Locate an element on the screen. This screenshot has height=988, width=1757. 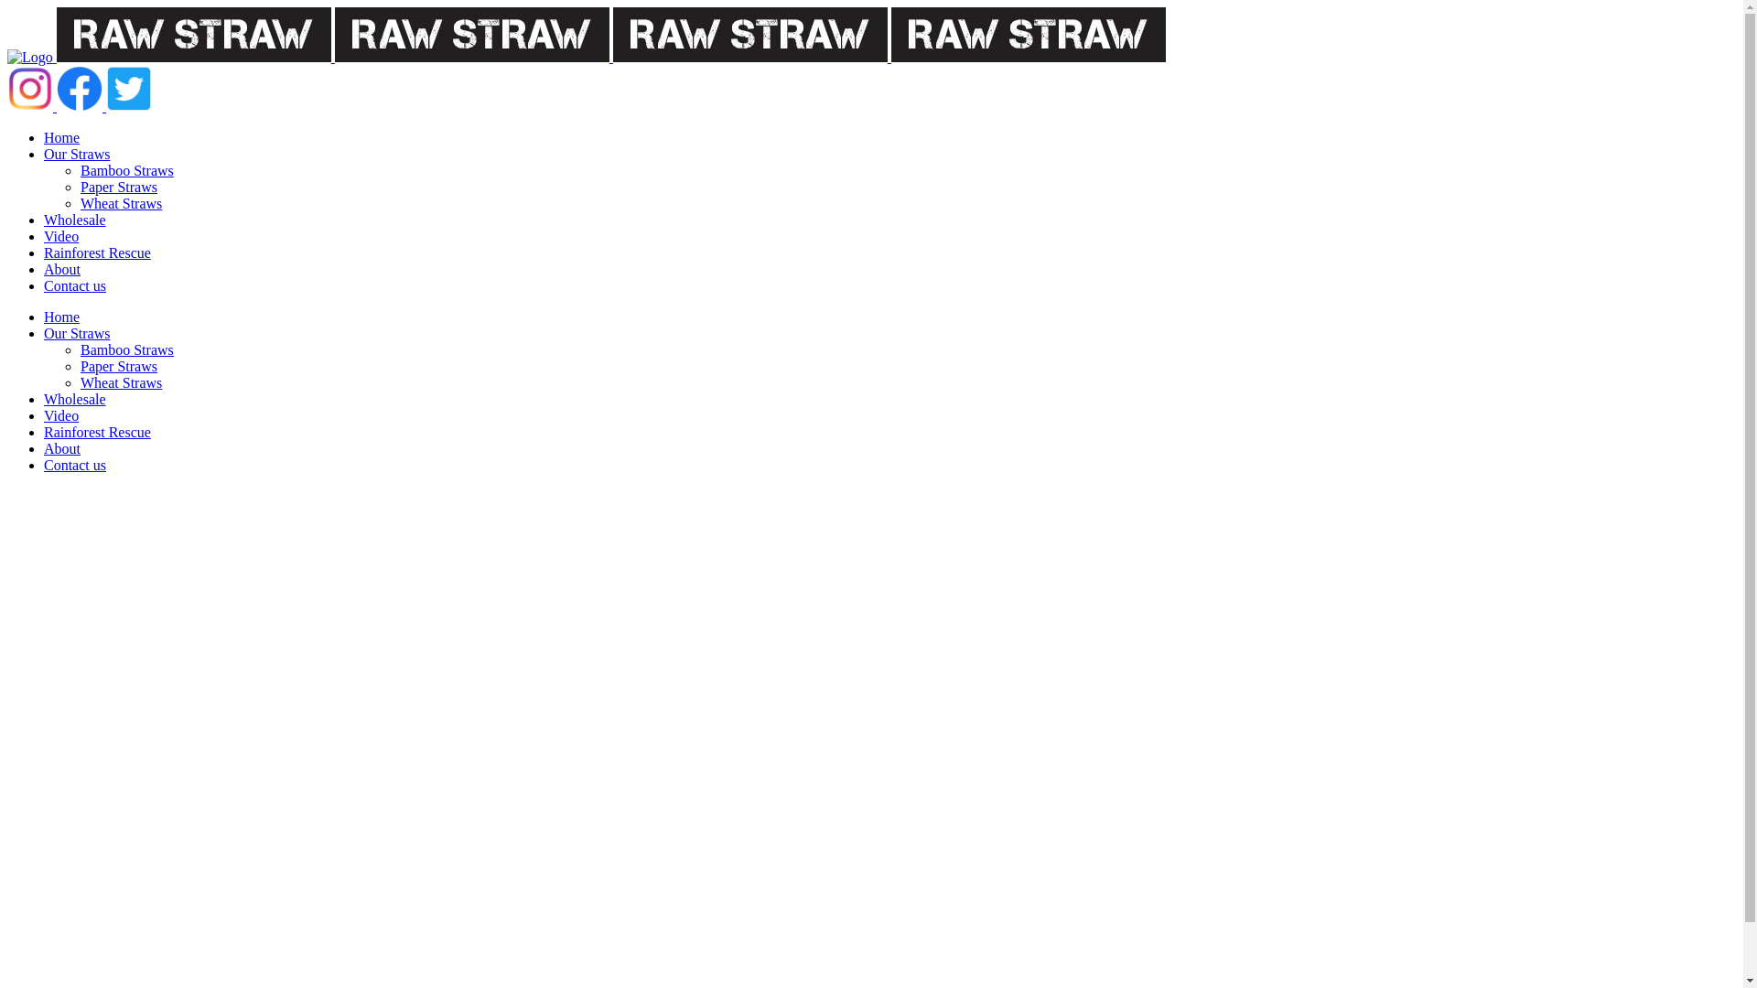
Home is located at coordinates (62, 317).